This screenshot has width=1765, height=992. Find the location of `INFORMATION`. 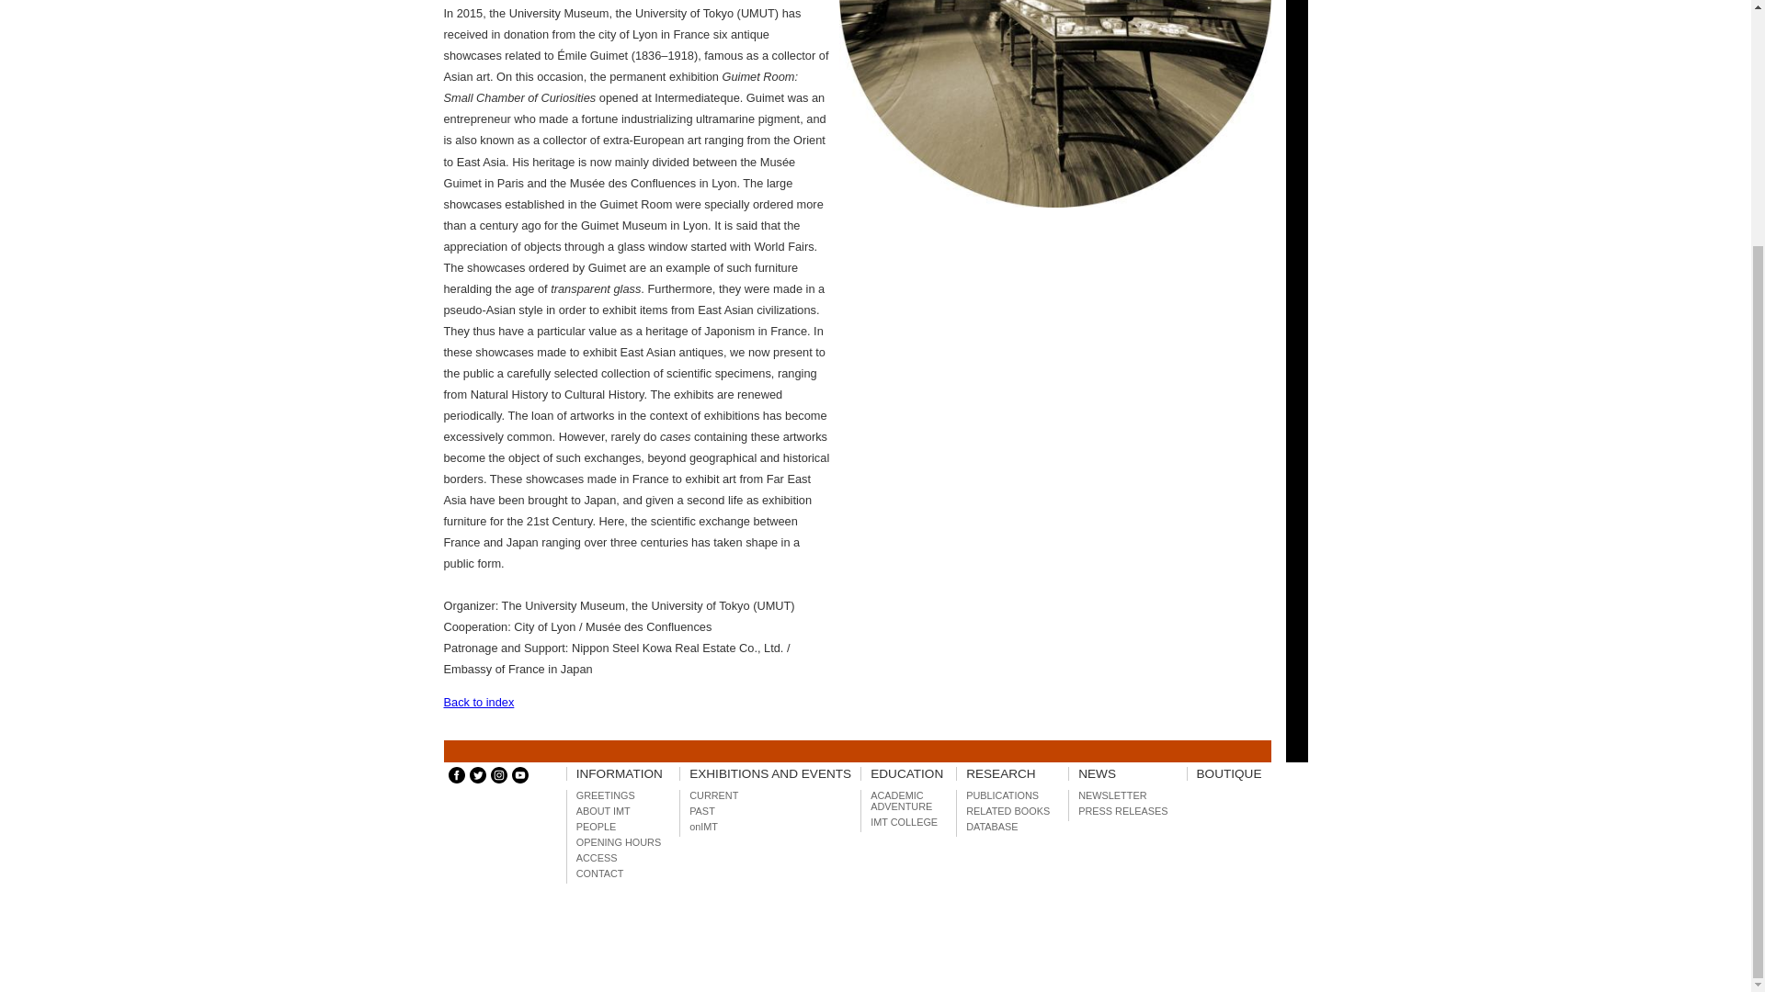

INFORMATION is located at coordinates (620, 773).